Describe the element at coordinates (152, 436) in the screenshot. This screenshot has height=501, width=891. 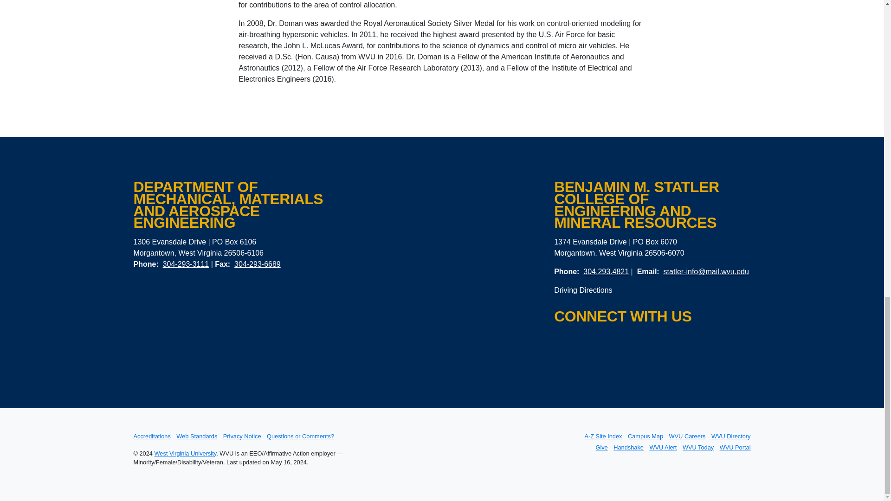
I see `Accreditations` at that location.